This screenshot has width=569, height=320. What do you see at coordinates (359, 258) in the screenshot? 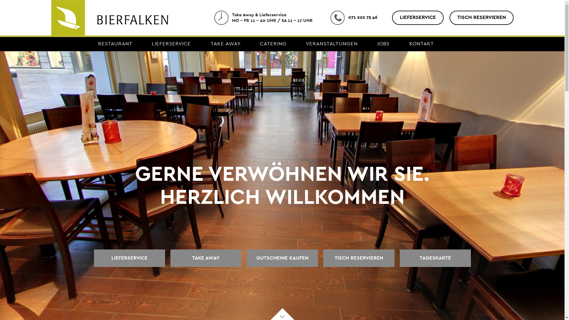
I see `TISCH RESERVIEREN` at bounding box center [359, 258].